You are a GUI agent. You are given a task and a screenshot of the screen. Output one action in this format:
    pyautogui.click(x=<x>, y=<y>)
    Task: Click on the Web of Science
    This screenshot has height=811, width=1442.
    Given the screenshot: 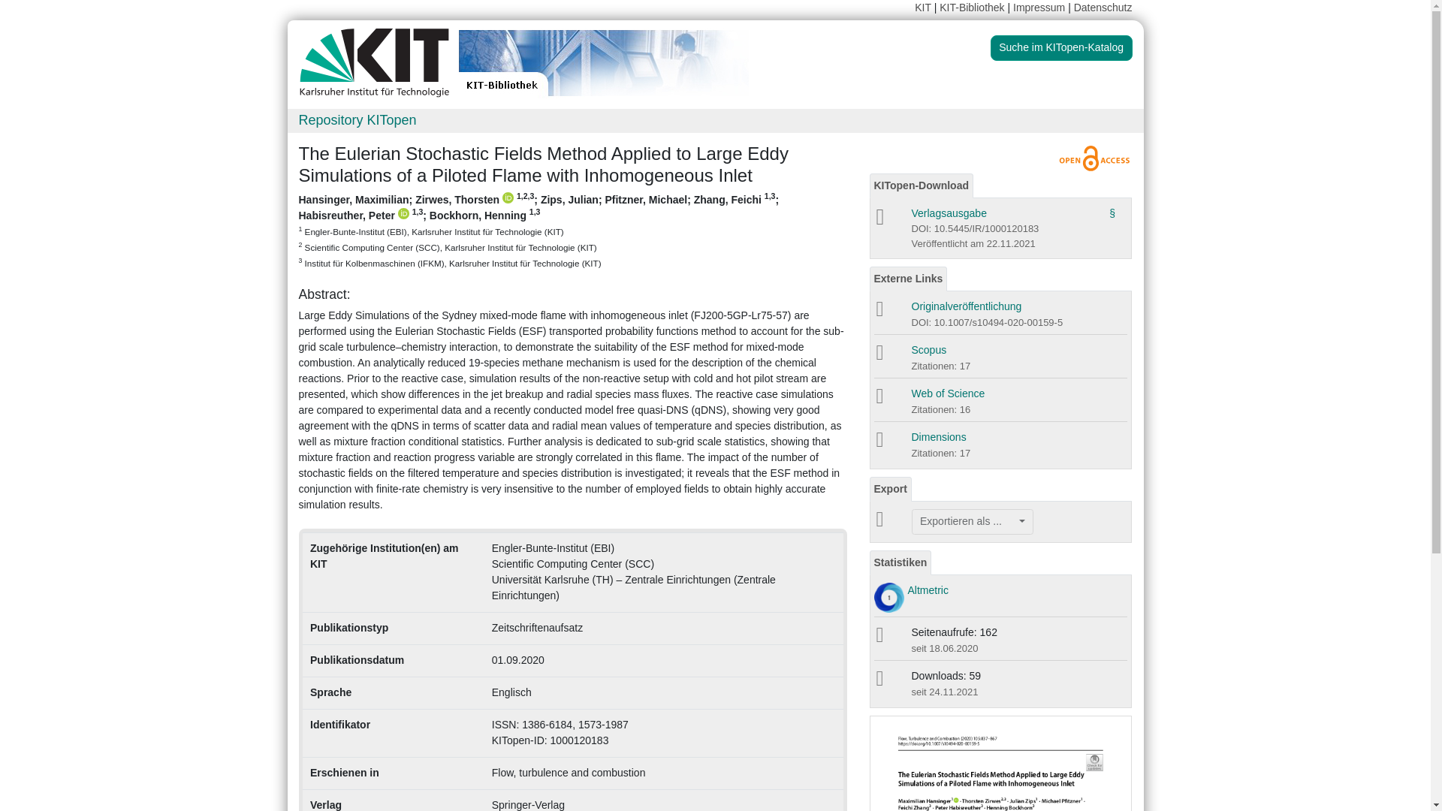 What is the action you would take?
    pyautogui.click(x=948, y=393)
    